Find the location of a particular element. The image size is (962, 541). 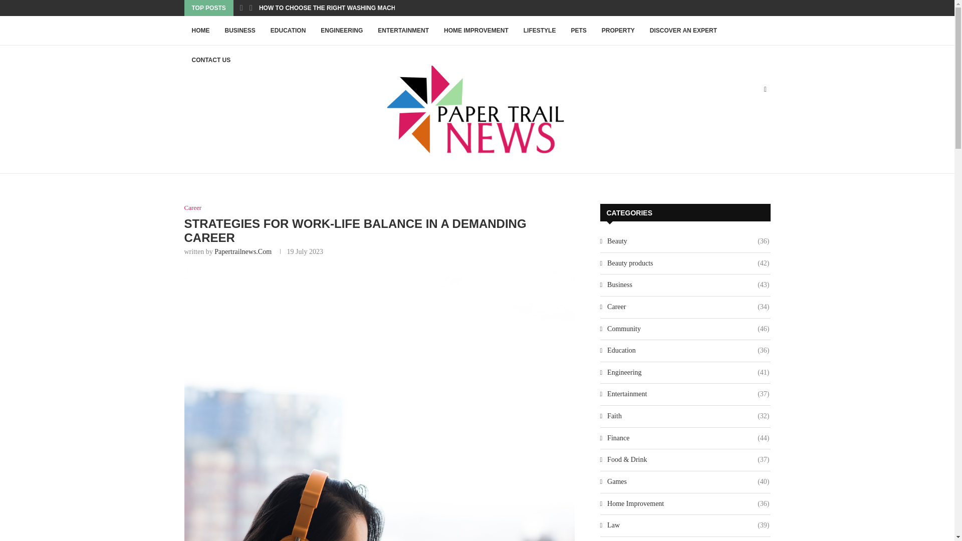

HOME IMPROVEMENT is located at coordinates (476, 31).